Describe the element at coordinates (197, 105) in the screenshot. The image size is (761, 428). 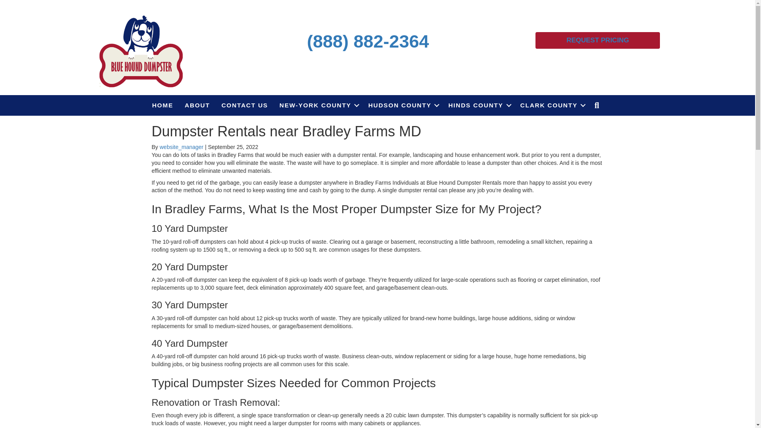
I see `ABOUT` at that location.